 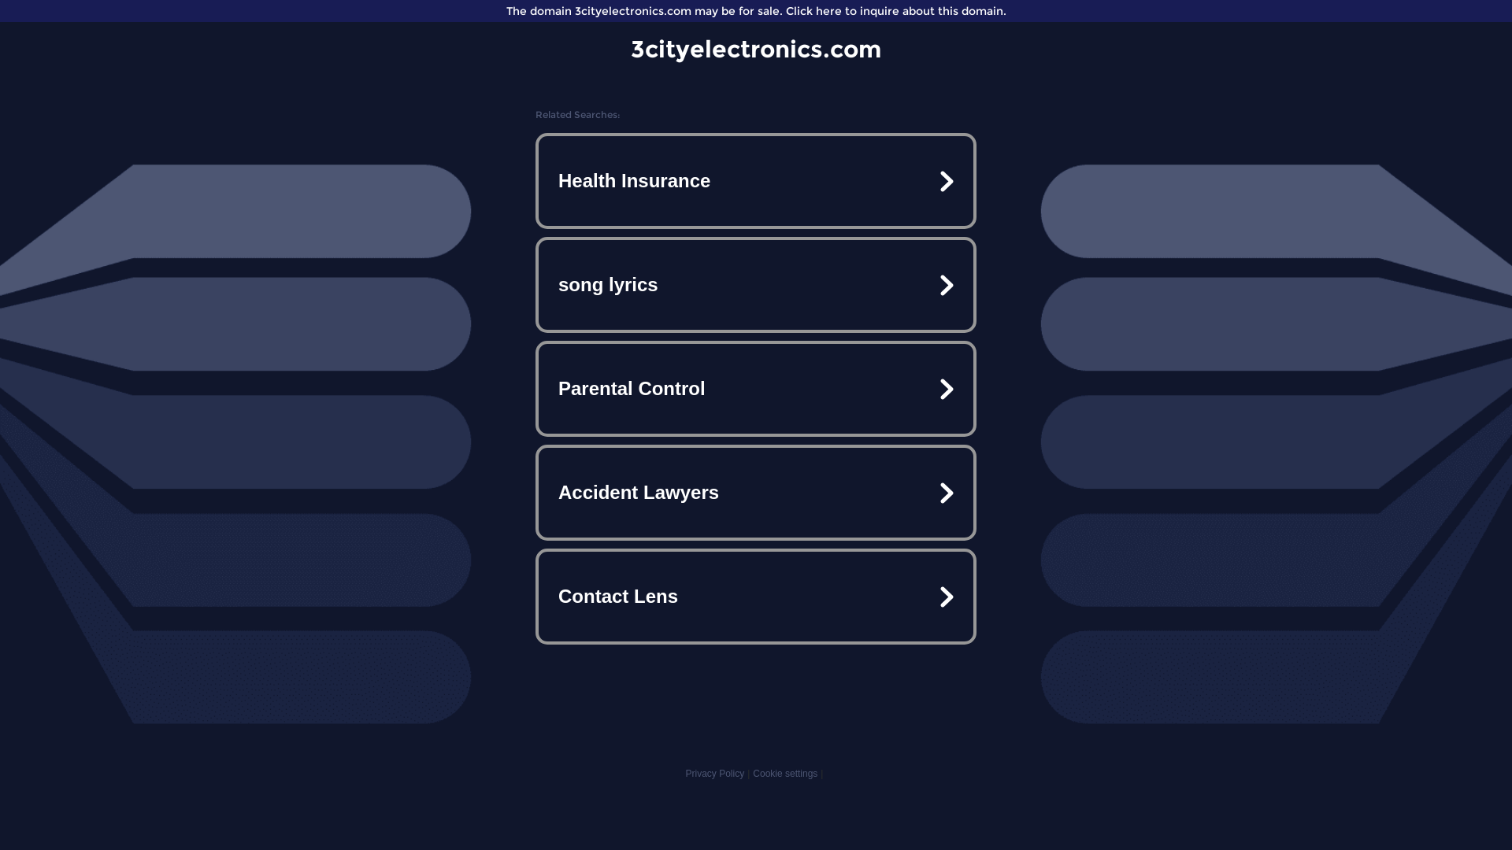 I want to click on Privacy Policy, so click(x=715, y=774).